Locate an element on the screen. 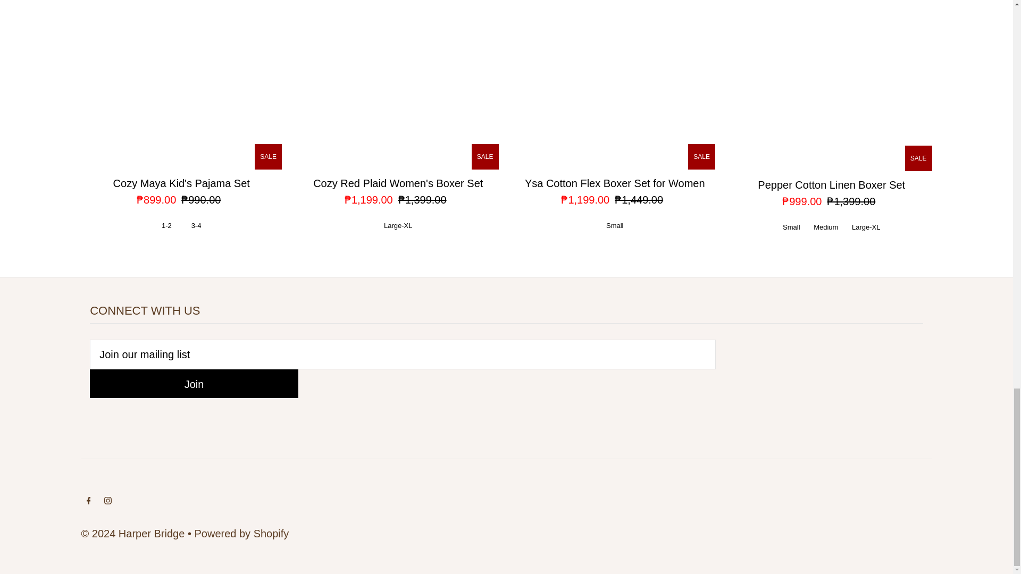  Ysa Cotton Flex Boxer Set for Women is located at coordinates (615, 85).